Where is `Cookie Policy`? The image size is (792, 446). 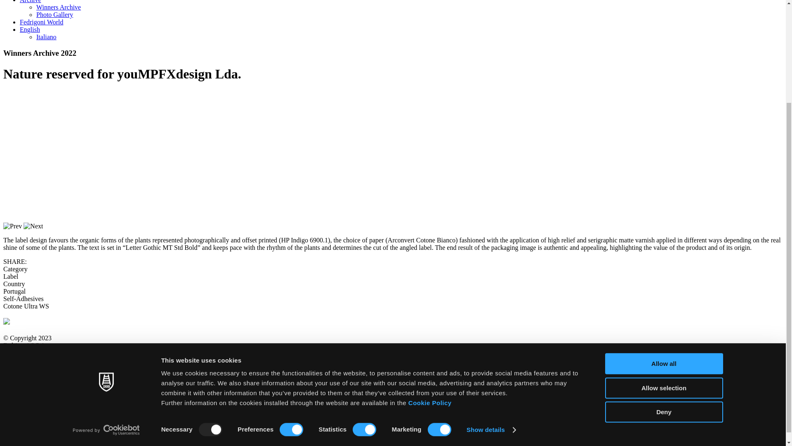 Cookie Policy is located at coordinates (430, 272).